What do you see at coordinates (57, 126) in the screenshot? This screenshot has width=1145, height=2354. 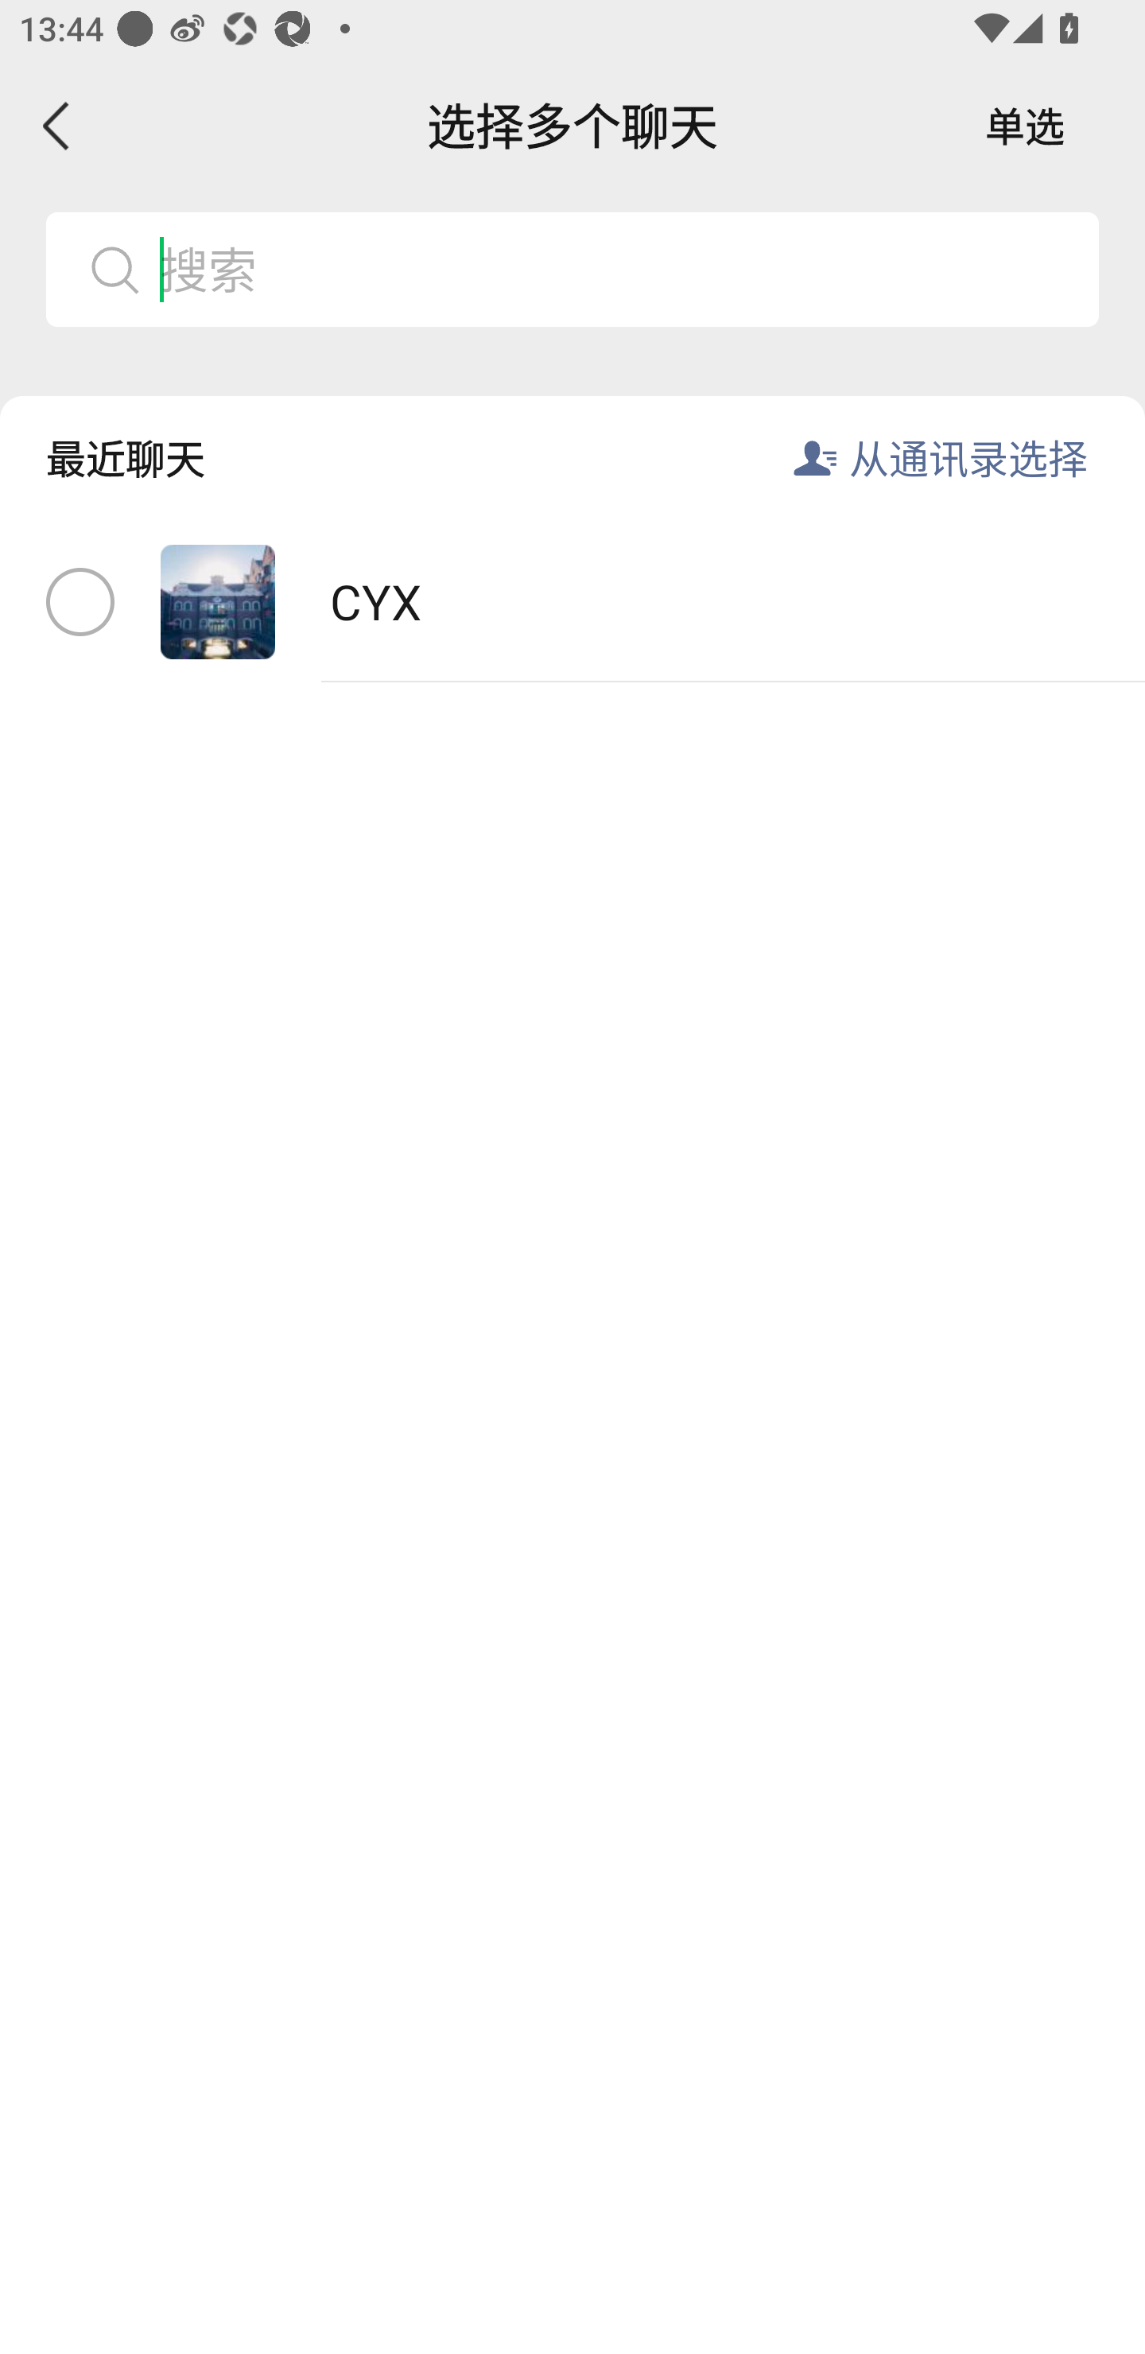 I see `返回` at bounding box center [57, 126].